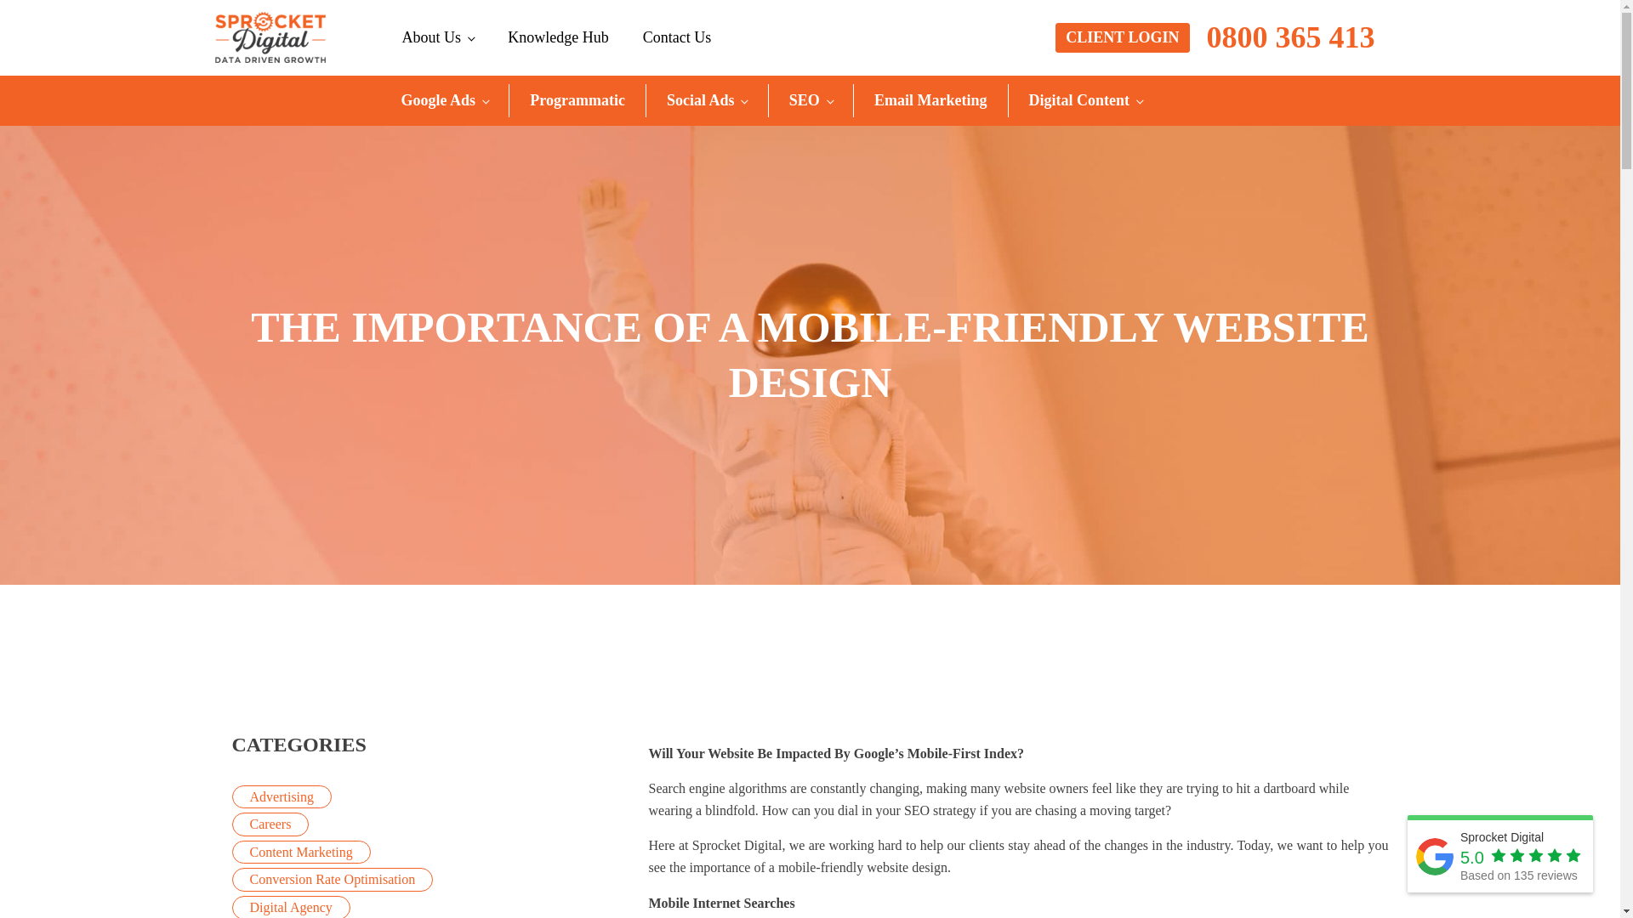  What do you see at coordinates (445, 100) in the screenshot?
I see `Google Ads` at bounding box center [445, 100].